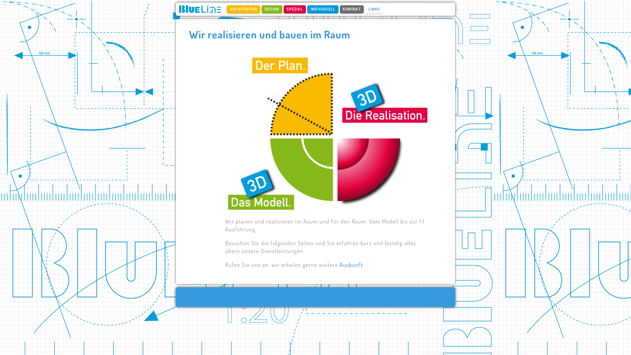 The height and width of the screenshot is (355, 631). What do you see at coordinates (374, 9) in the screenshot?
I see `LINKS` at bounding box center [374, 9].